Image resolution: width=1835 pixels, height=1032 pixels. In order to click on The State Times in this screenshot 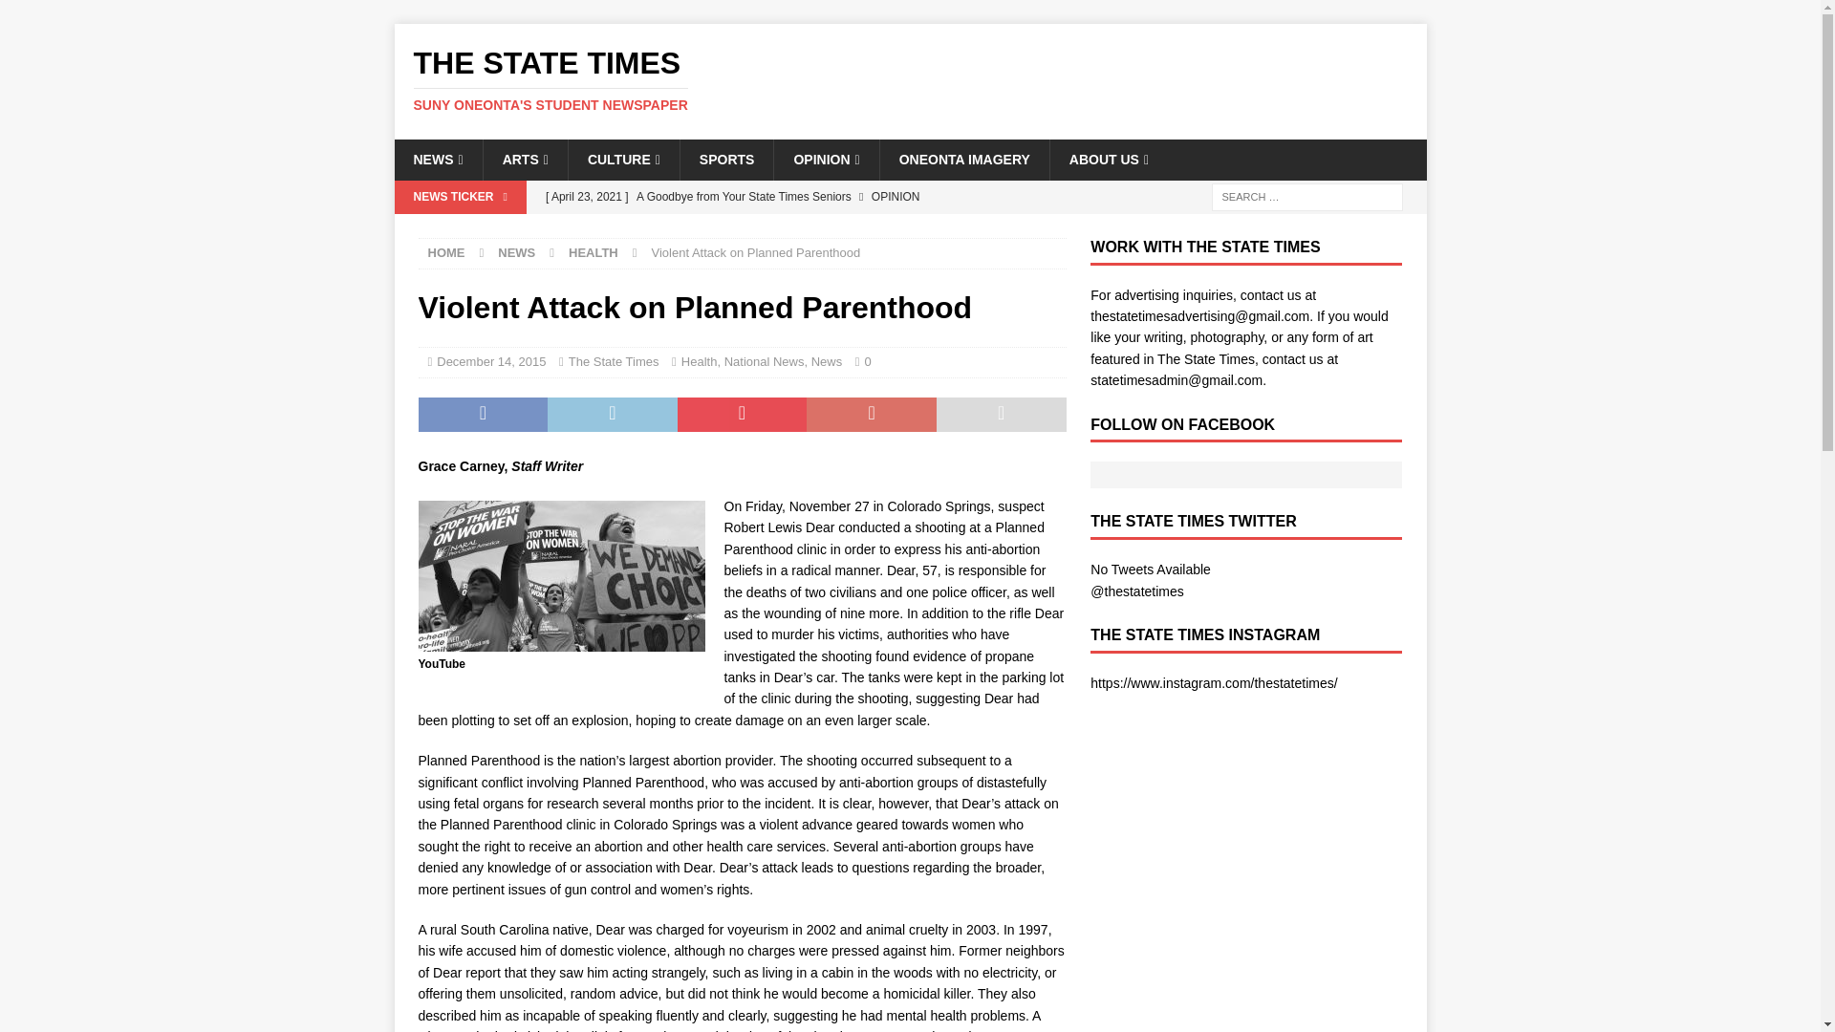, I will do `click(614, 361)`.